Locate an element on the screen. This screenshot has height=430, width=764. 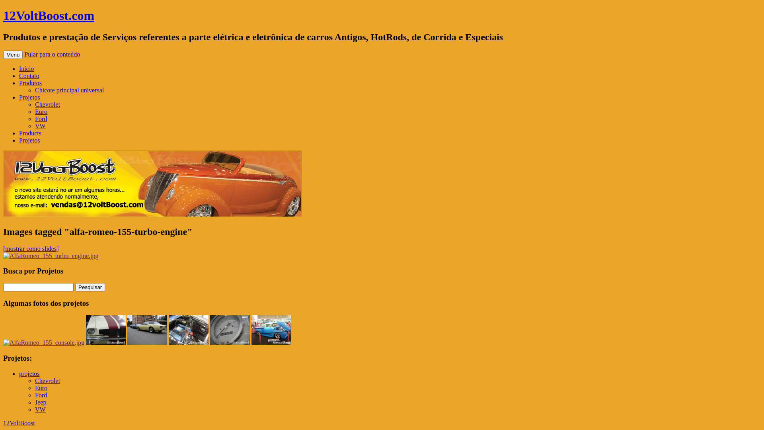
AlfaRomeo_155_console.jpg is located at coordinates (44, 343).